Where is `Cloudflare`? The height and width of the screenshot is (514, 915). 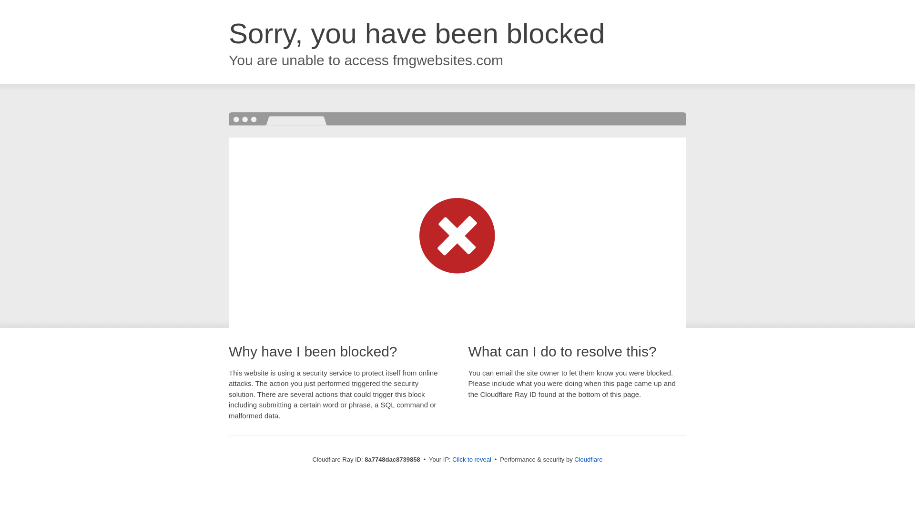 Cloudflare is located at coordinates (588, 459).